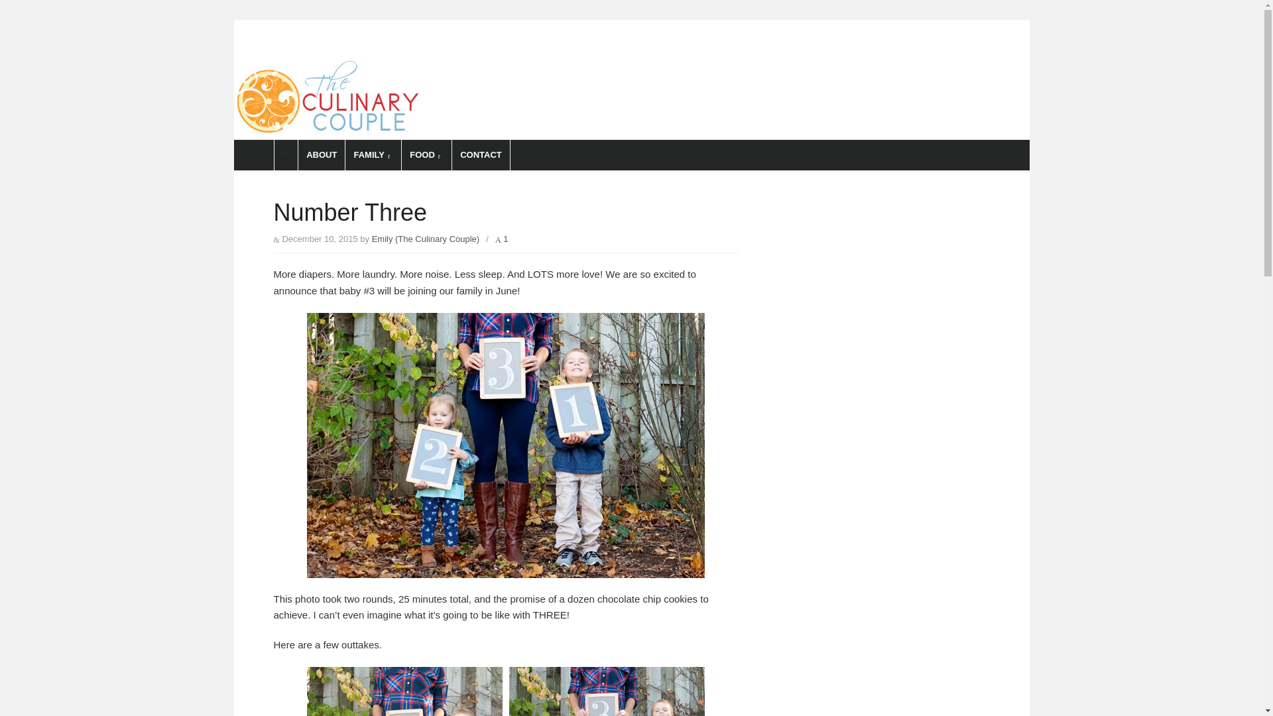 The width and height of the screenshot is (1273, 716). What do you see at coordinates (631, 99) in the screenshot?
I see `The Culinary Couple` at bounding box center [631, 99].